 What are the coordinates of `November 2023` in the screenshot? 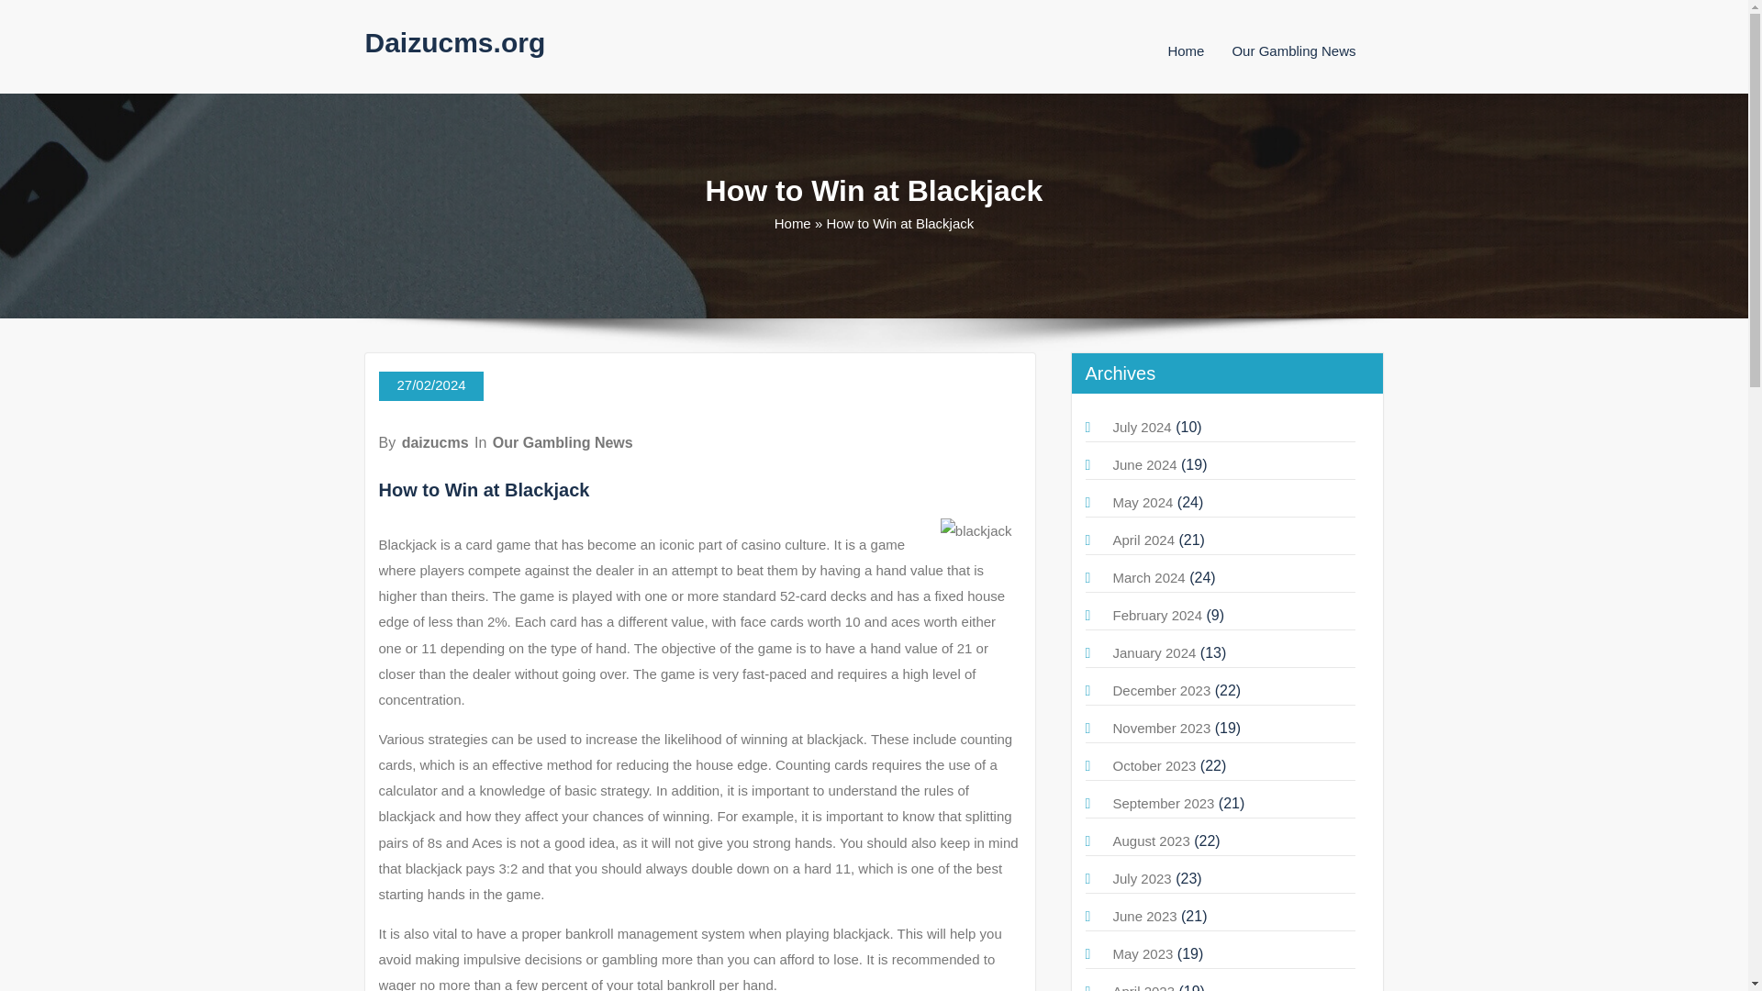 It's located at (1161, 729).